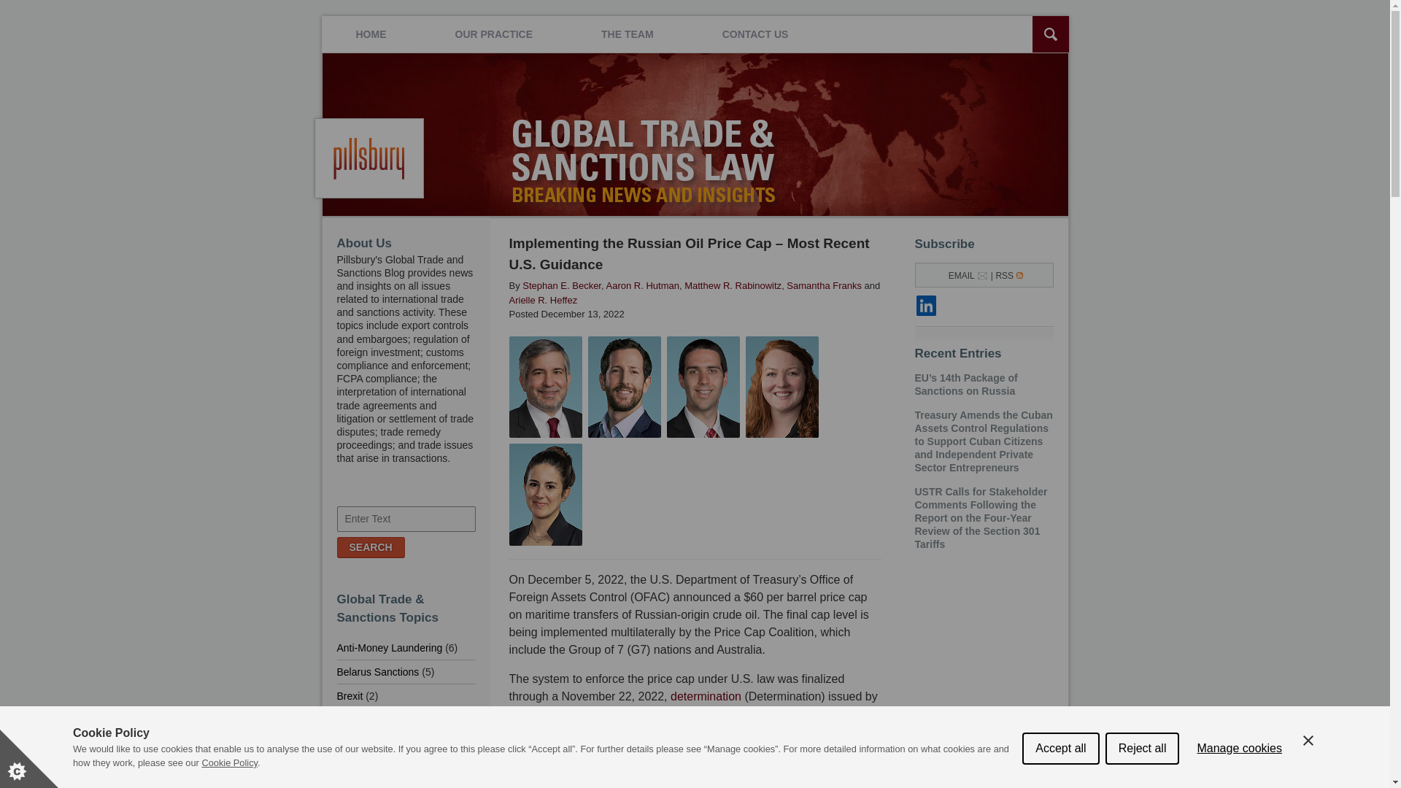 The height and width of the screenshot is (788, 1401). I want to click on Reject all, so click(1142, 784).